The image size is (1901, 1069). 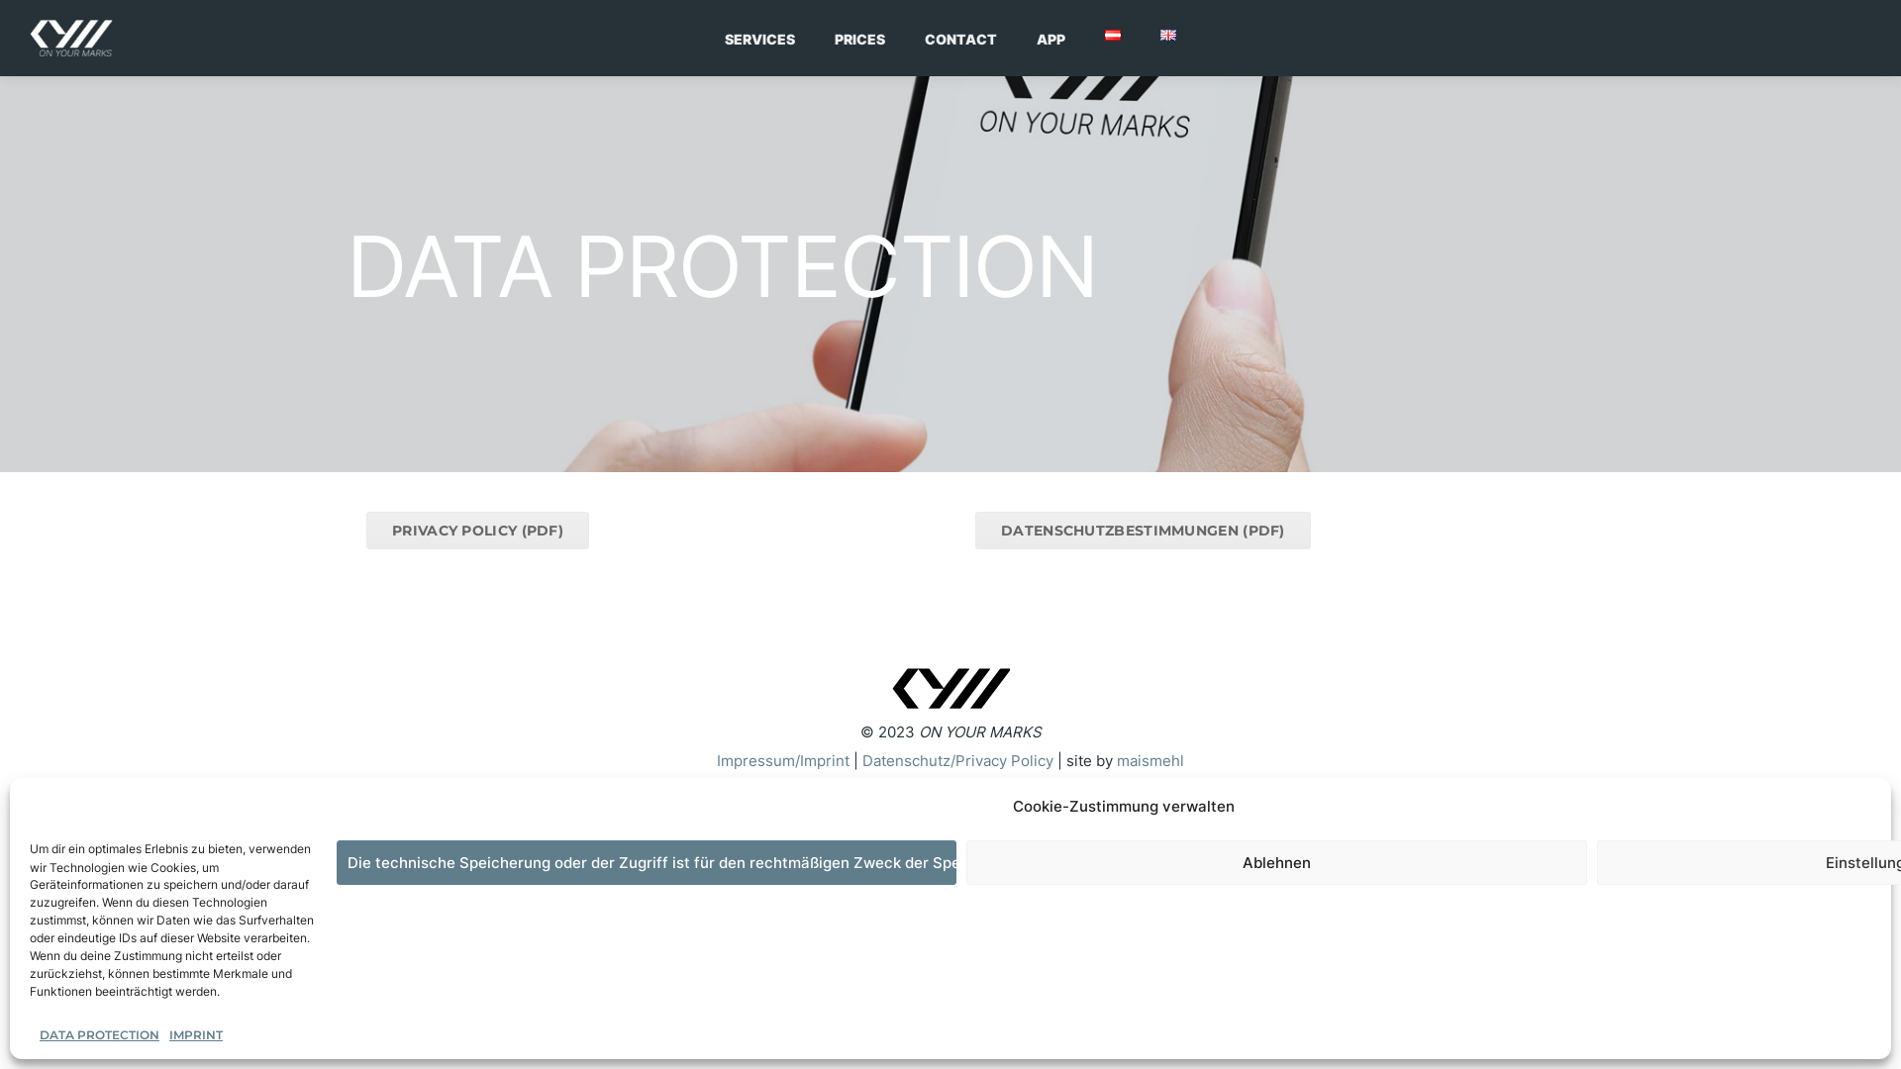 What do you see at coordinates (99, 1035) in the screenshot?
I see `DATA PROTECTION` at bounding box center [99, 1035].